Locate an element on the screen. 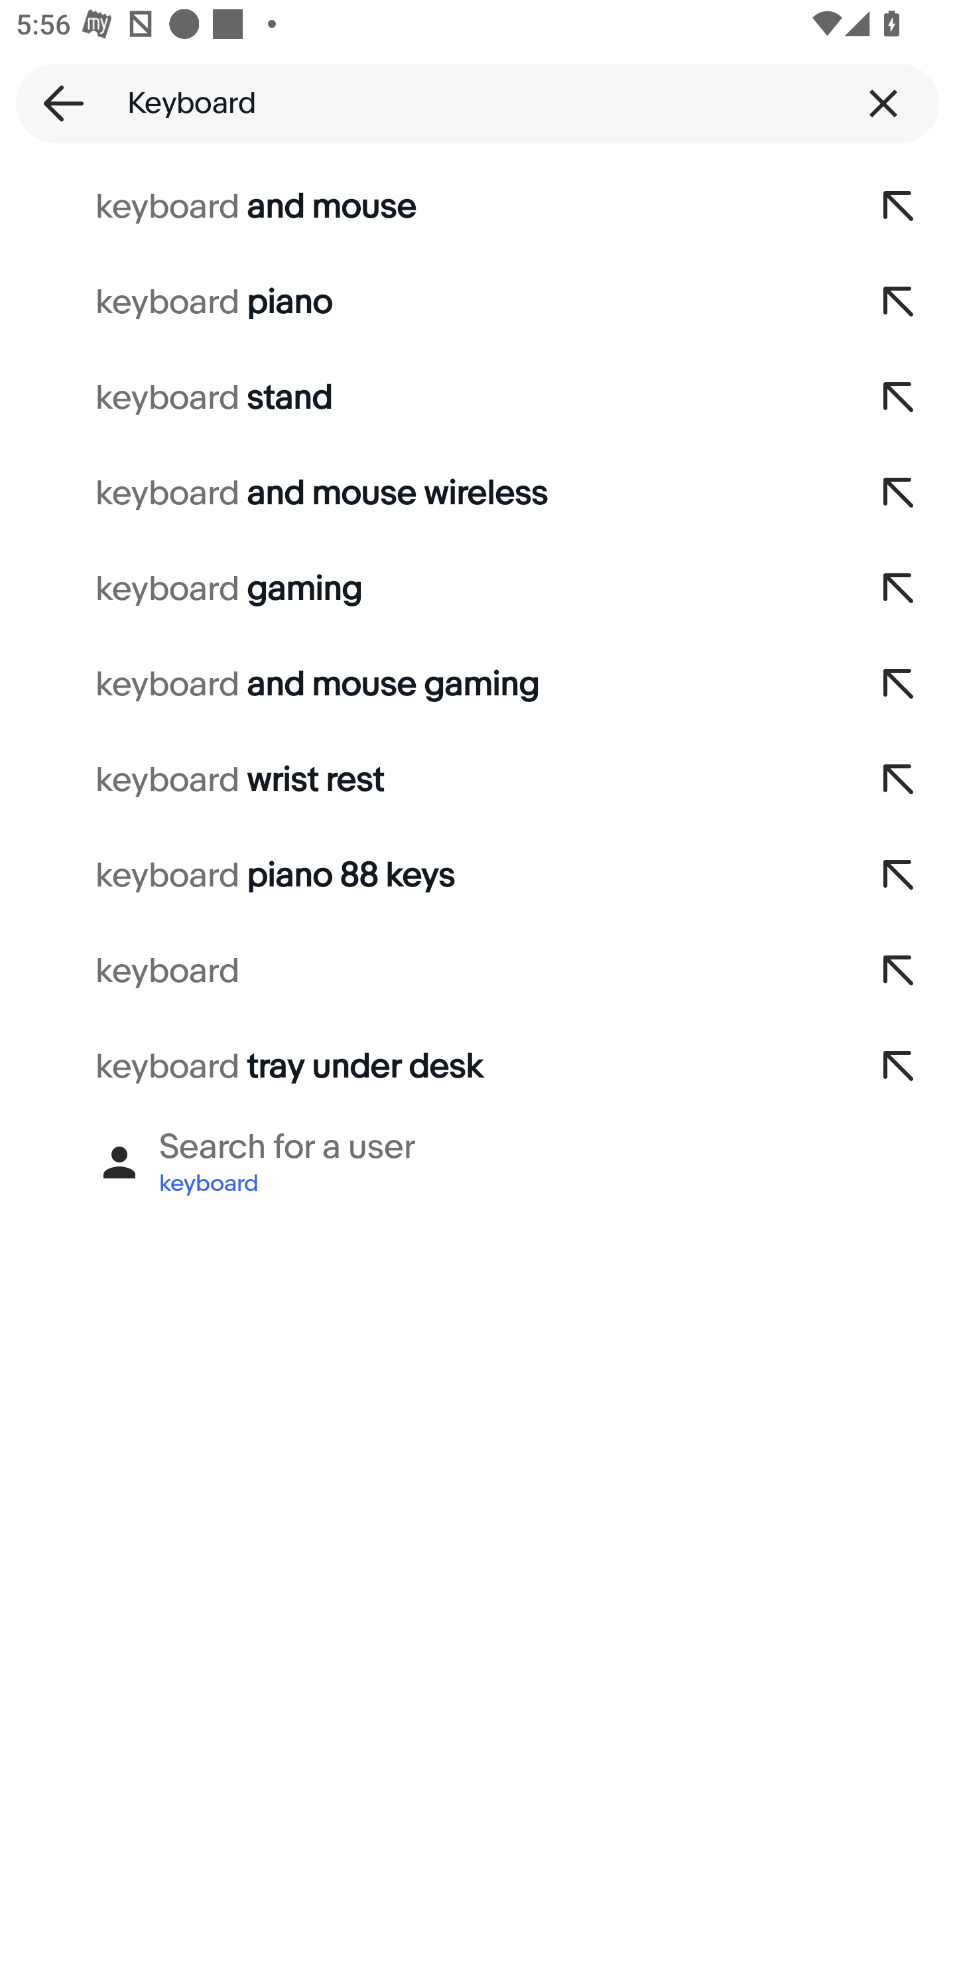 This screenshot has width=955, height=1964. Add to search query,keyboard and mouse wireless is located at coordinates (899, 494).